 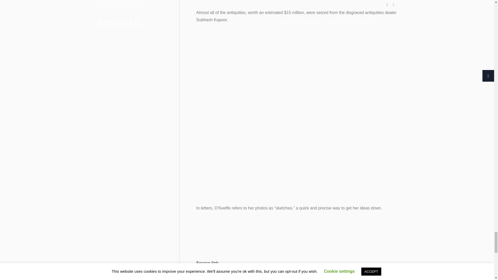 What do you see at coordinates (207, 263) in the screenshot?
I see `Source link` at bounding box center [207, 263].